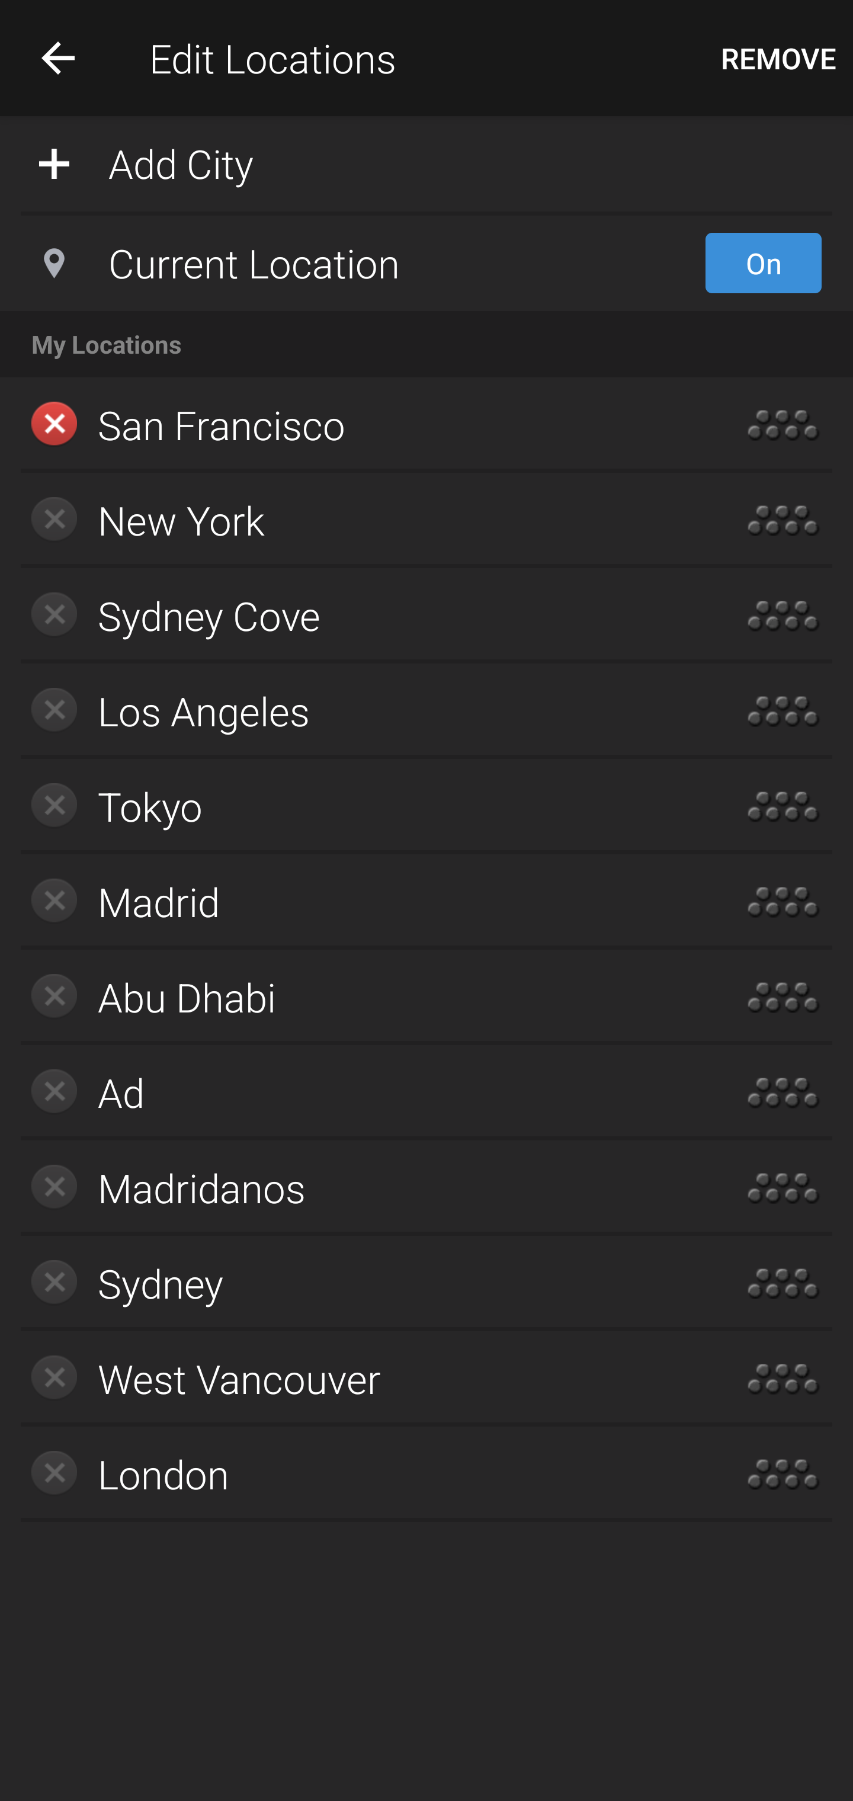 This screenshot has width=853, height=1801. I want to click on Delete: Sydney Cove Sydney Cove, so click(358, 616).